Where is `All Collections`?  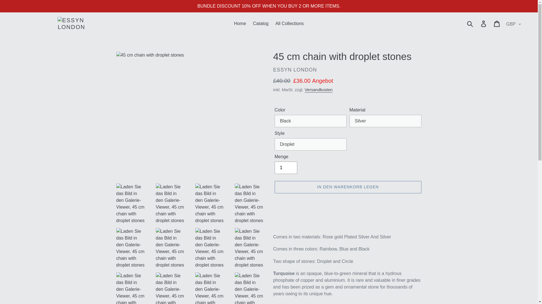
All Collections is located at coordinates (290, 24).